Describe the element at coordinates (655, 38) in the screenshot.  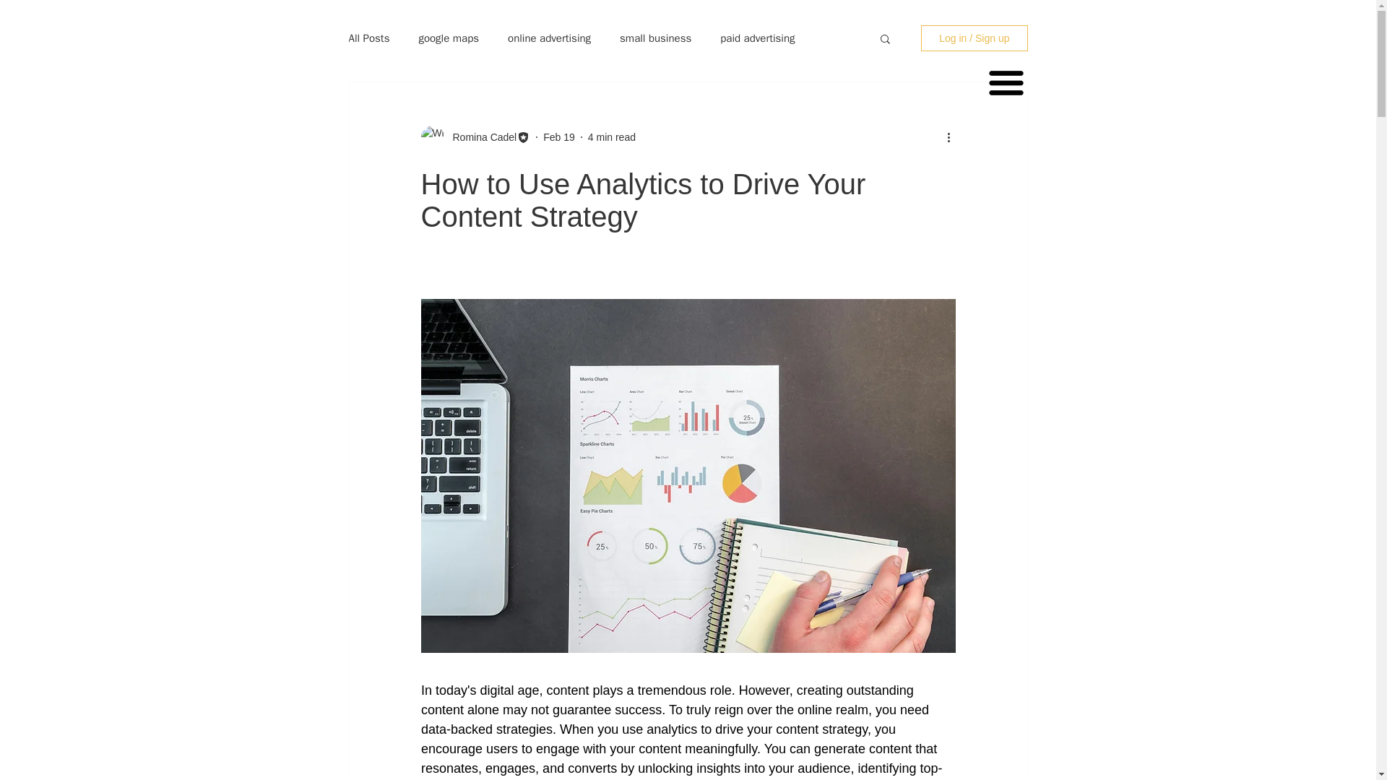
I see `small business` at that location.